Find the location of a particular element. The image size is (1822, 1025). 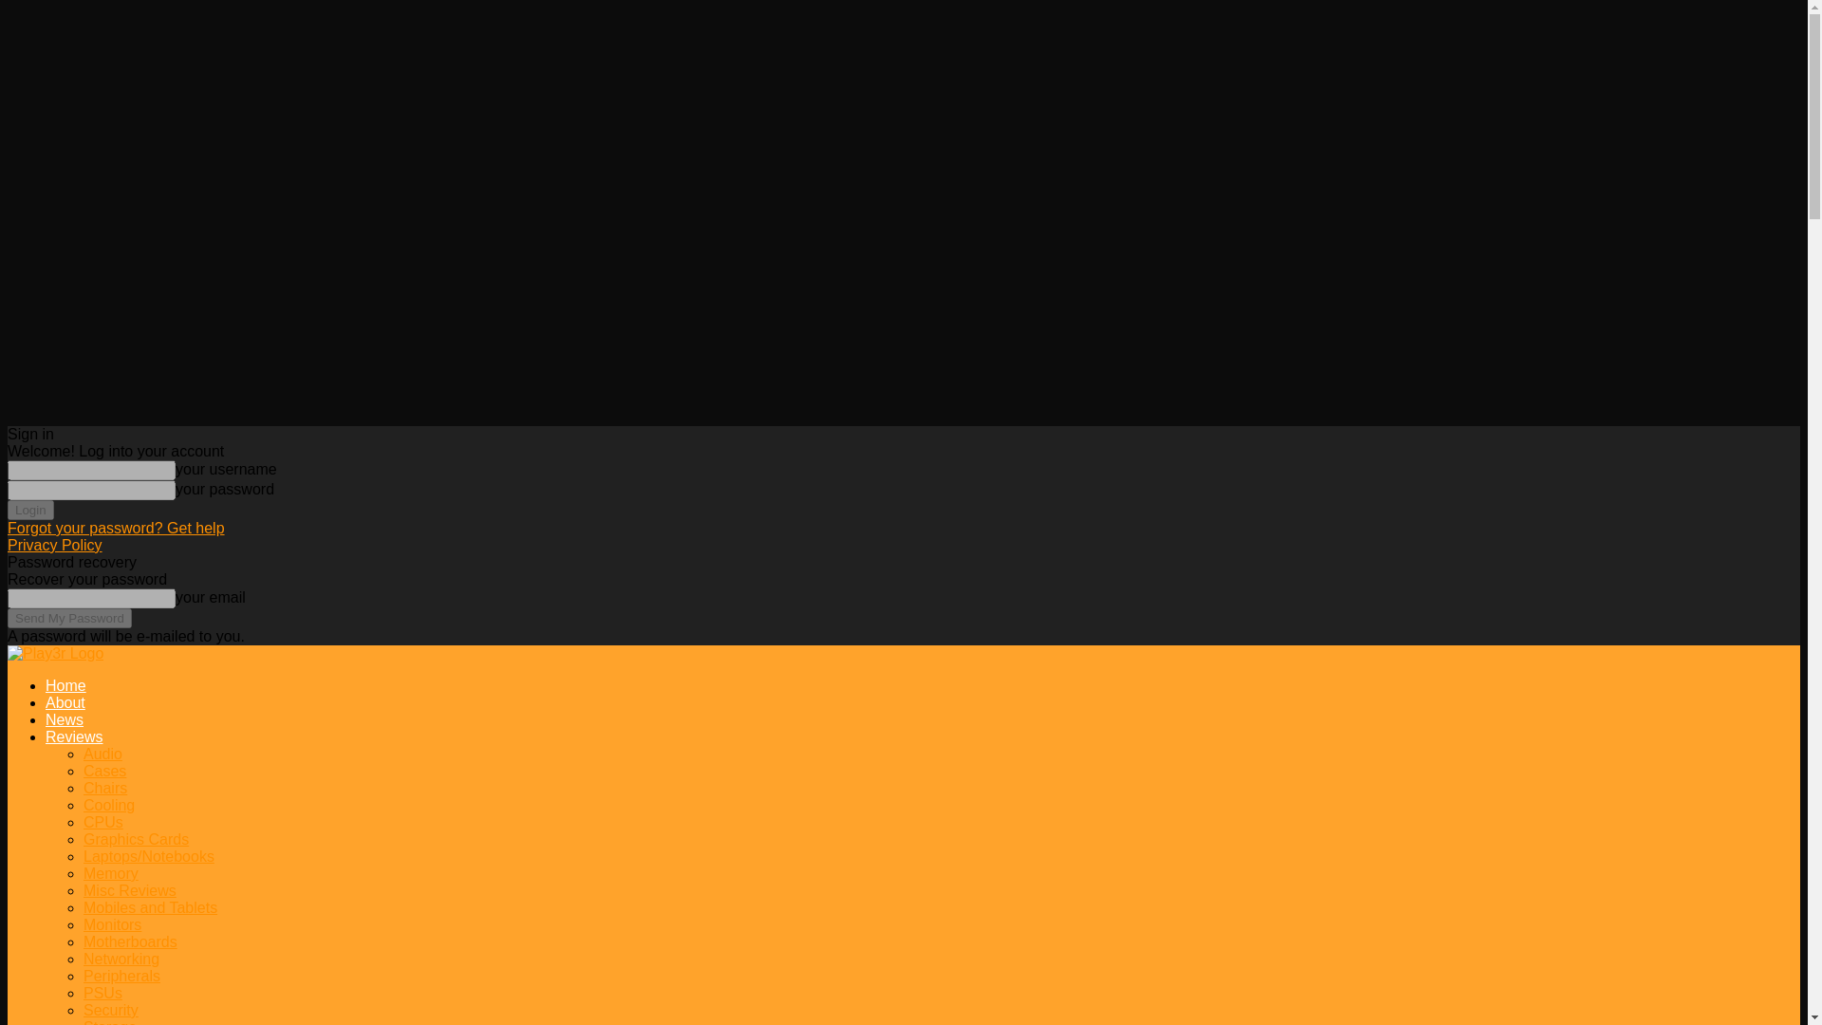

Audio is located at coordinates (102, 754).